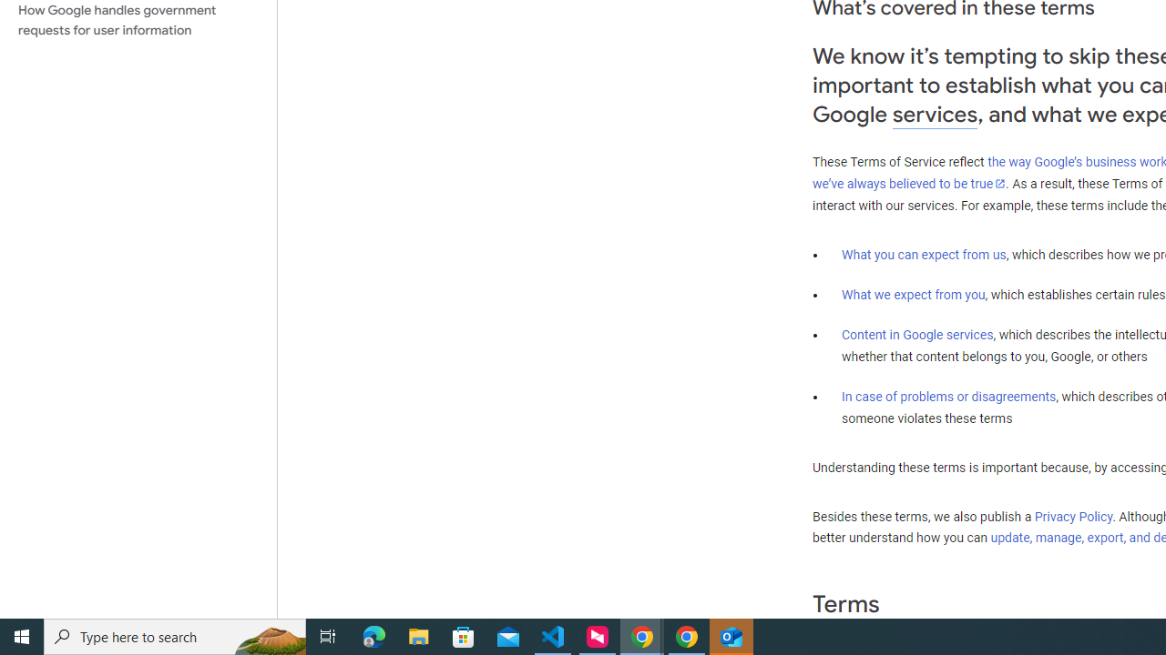 The width and height of the screenshot is (1166, 655). Describe the element at coordinates (949, 396) in the screenshot. I see `In case of problems or disagreements` at that location.